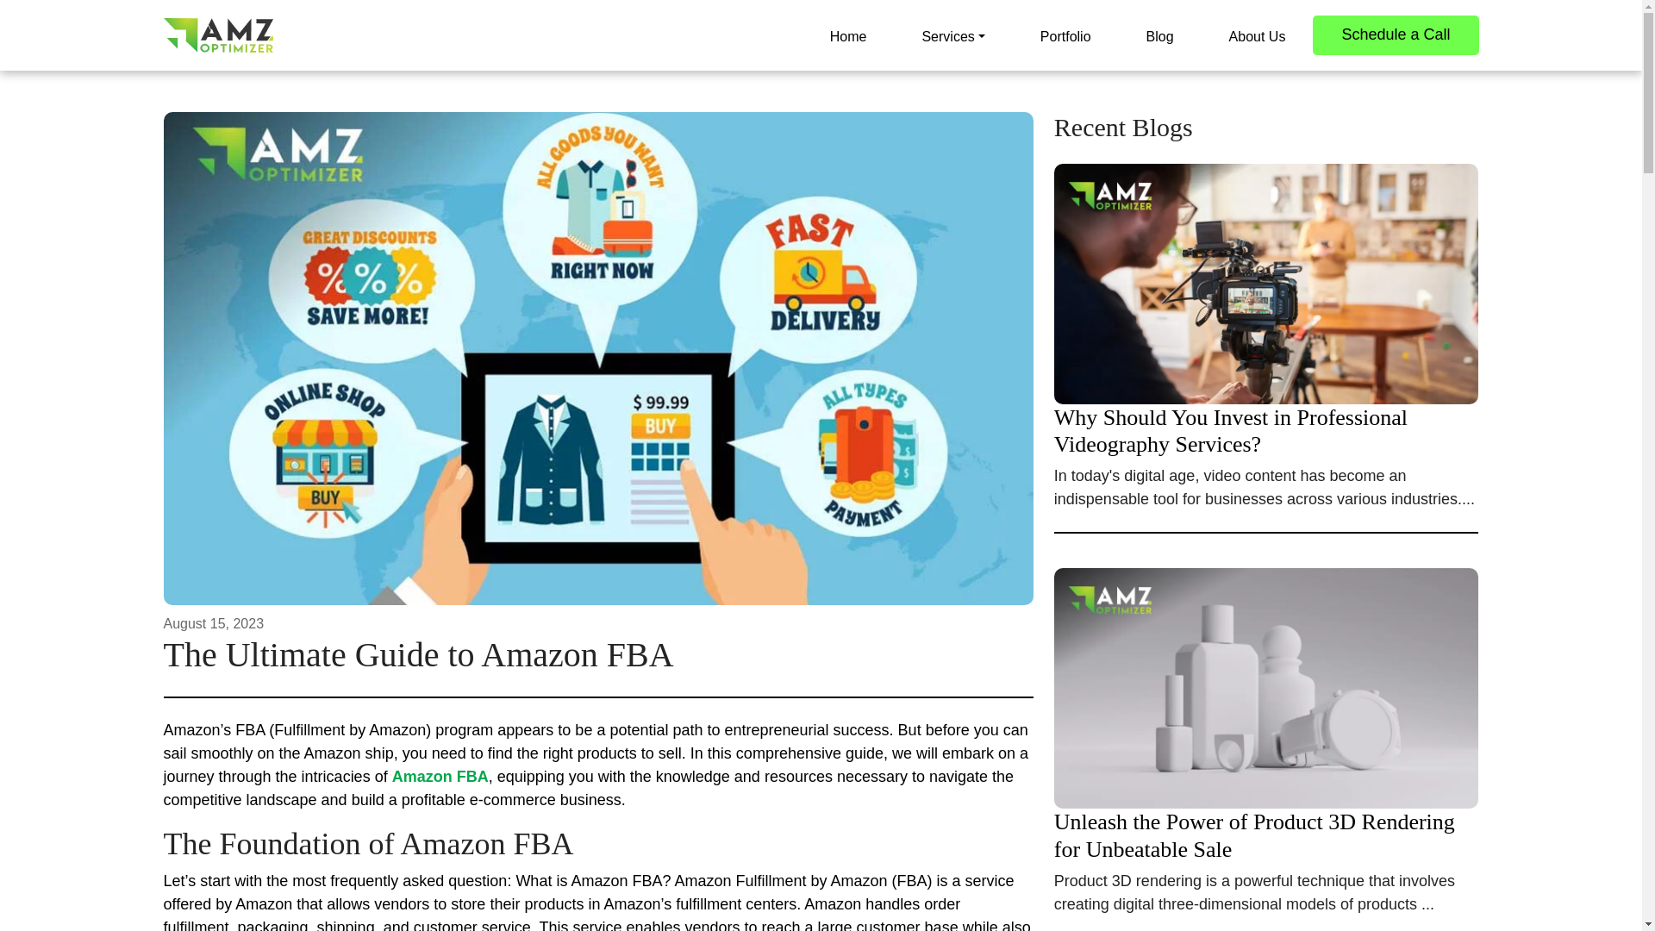  What do you see at coordinates (1065, 34) in the screenshot?
I see `Portfolio` at bounding box center [1065, 34].